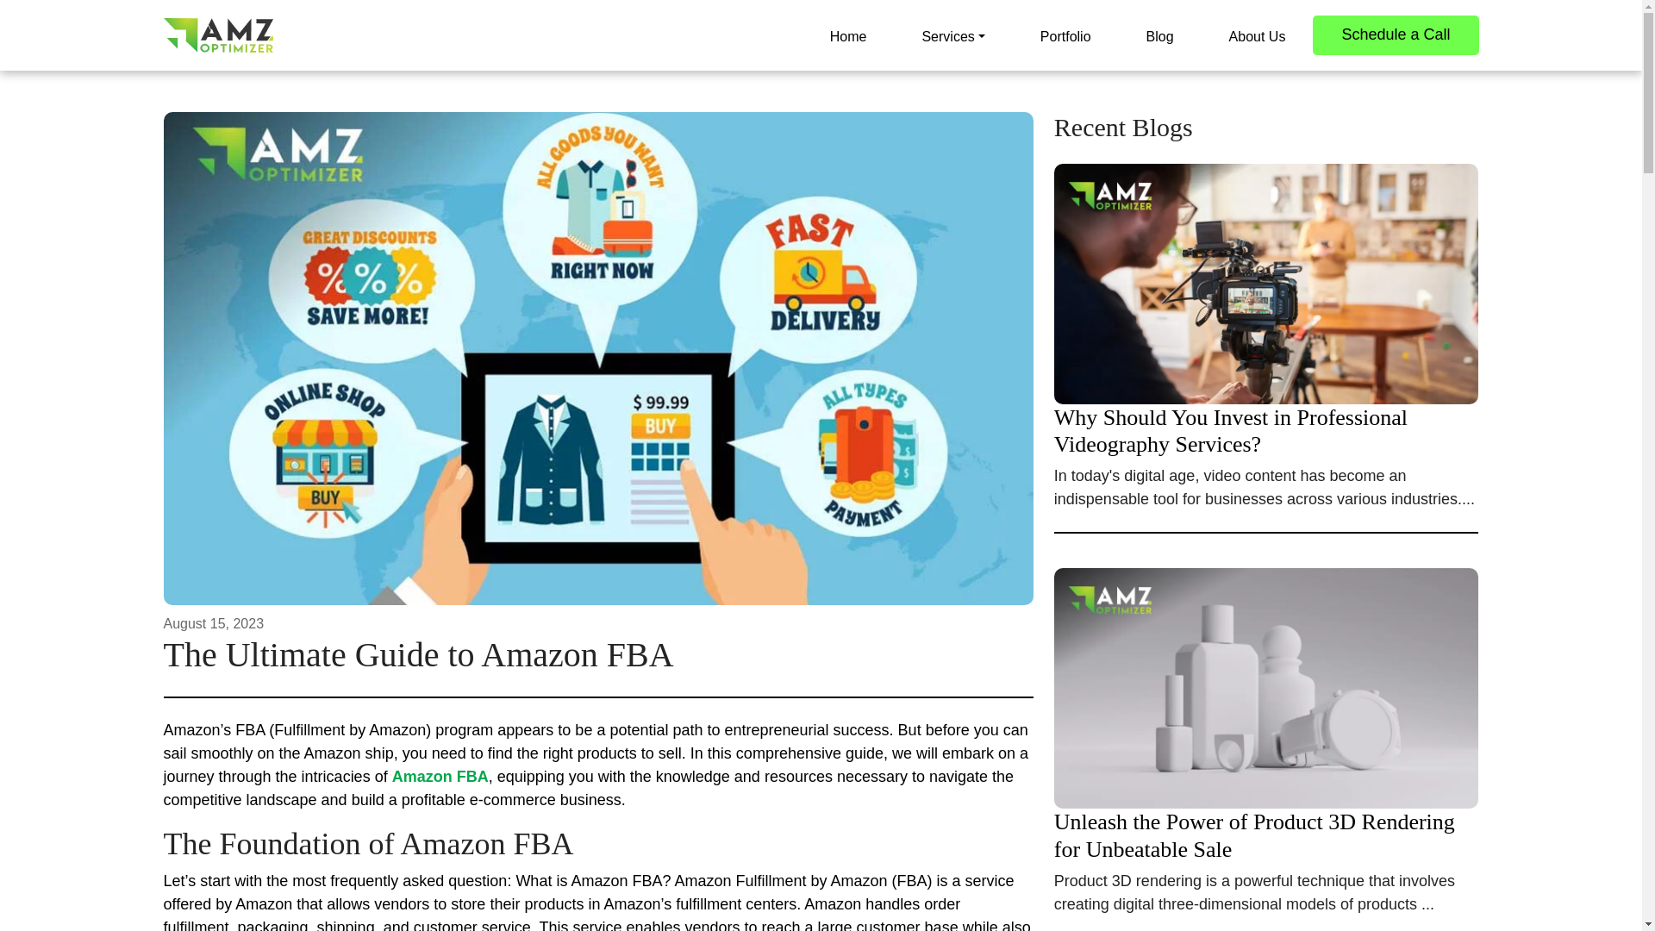  What do you see at coordinates (1065, 34) in the screenshot?
I see `Portfolio` at bounding box center [1065, 34].